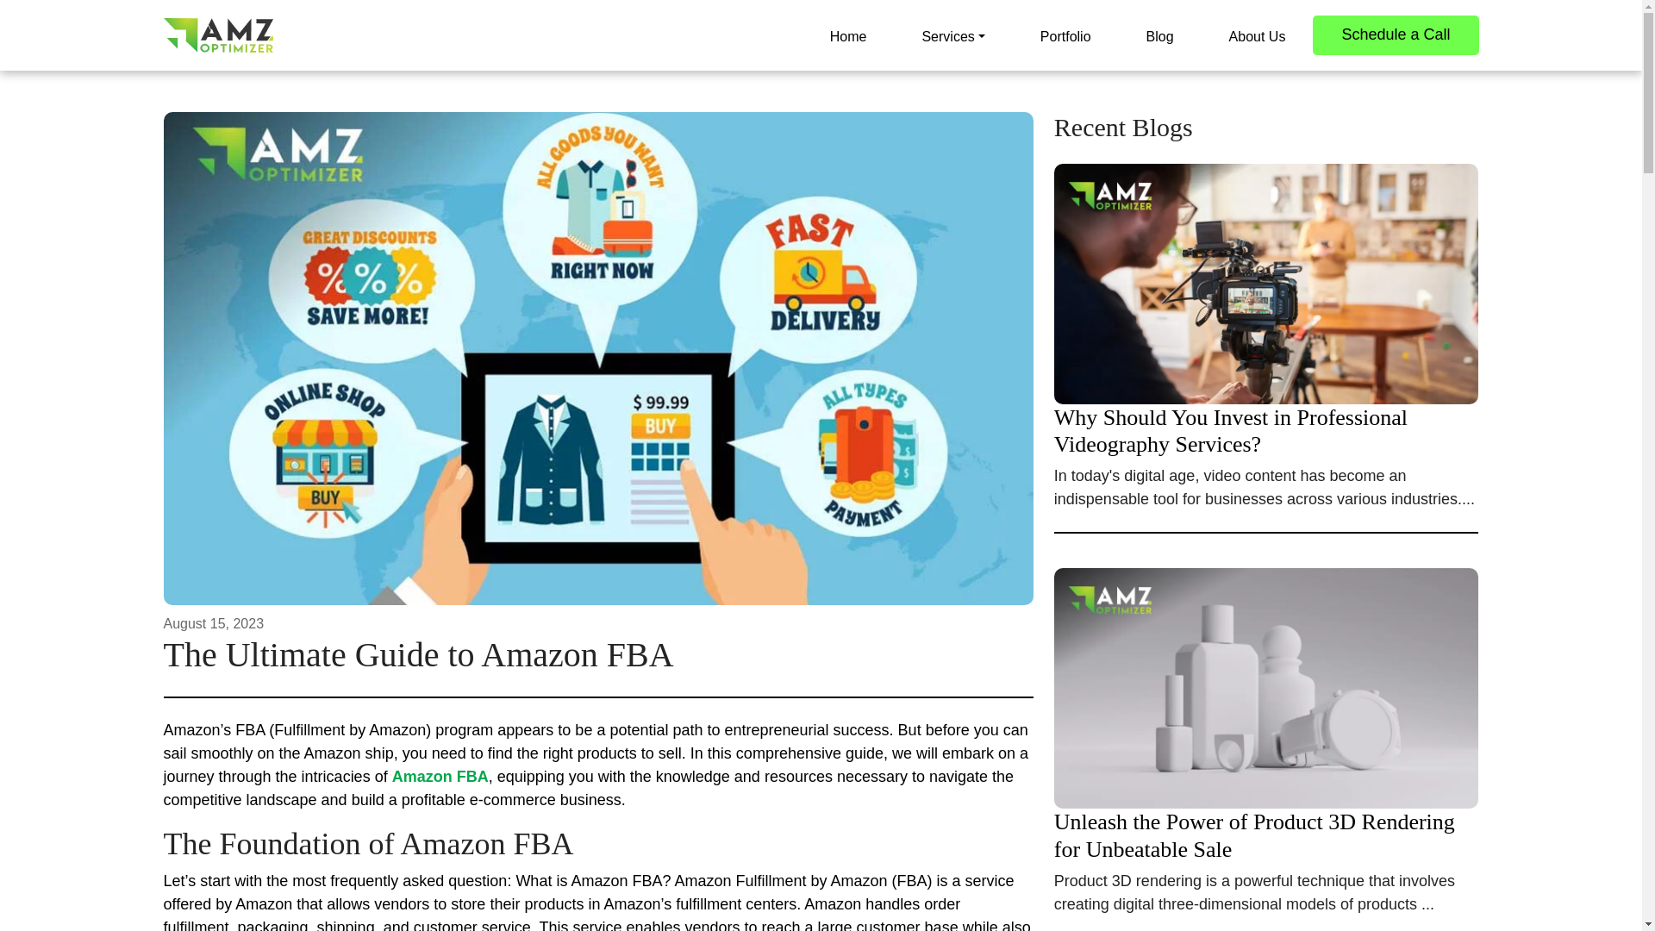  What do you see at coordinates (1065, 34) in the screenshot?
I see `Portfolio` at bounding box center [1065, 34].